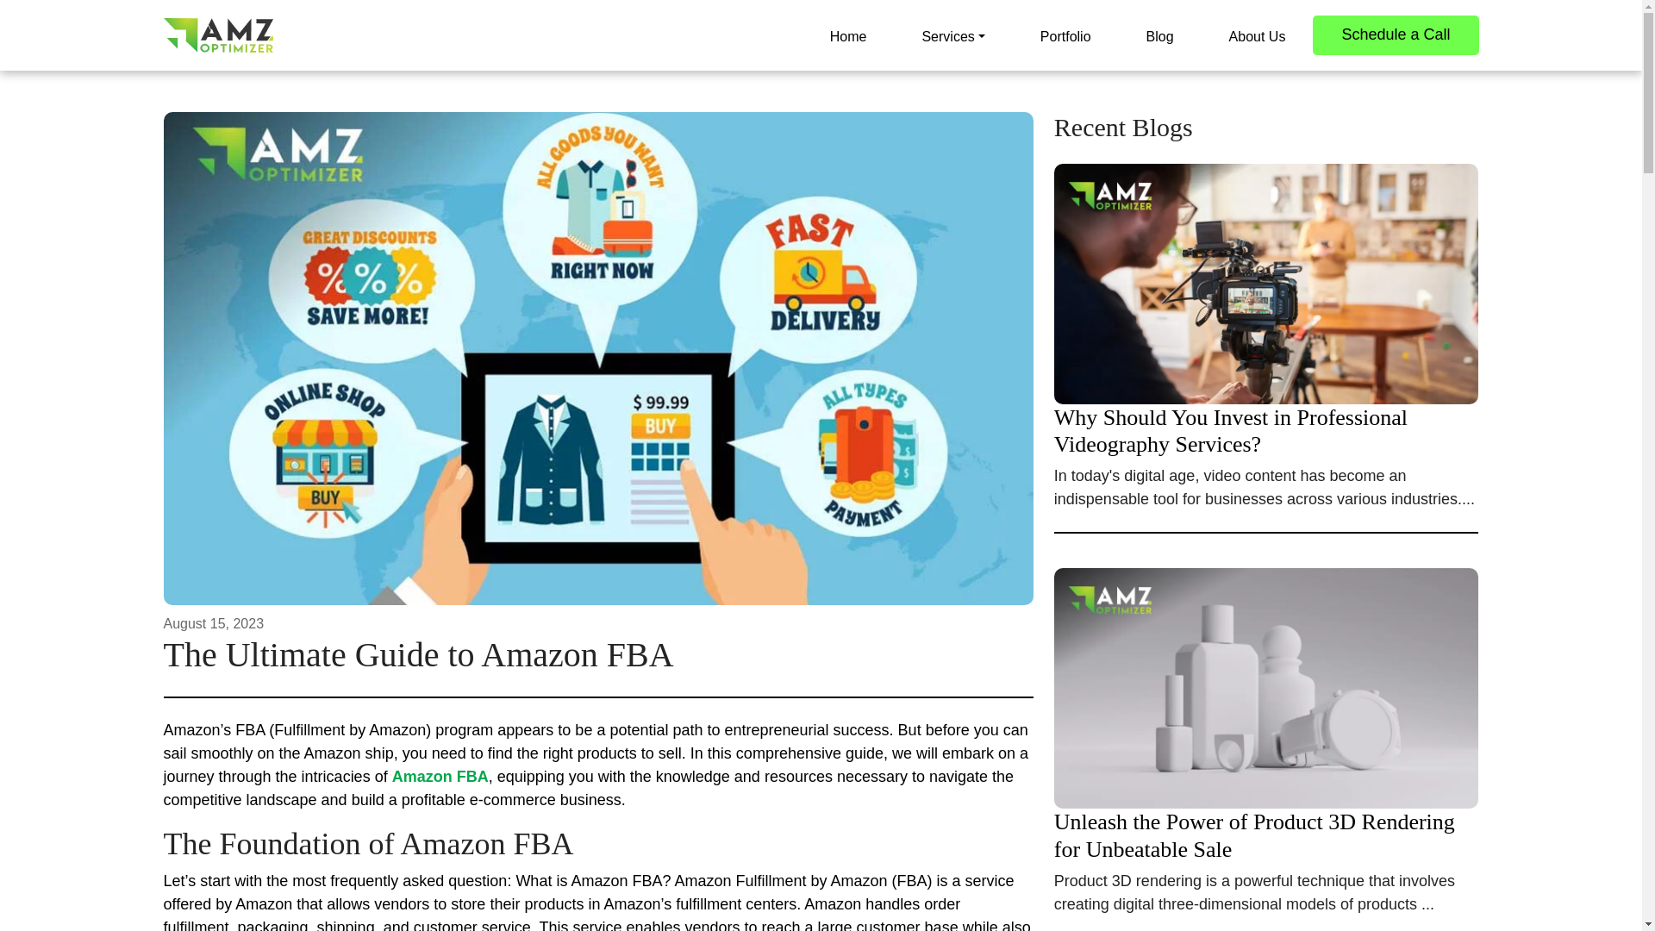  What do you see at coordinates (1065, 34) in the screenshot?
I see `Portfolio` at bounding box center [1065, 34].